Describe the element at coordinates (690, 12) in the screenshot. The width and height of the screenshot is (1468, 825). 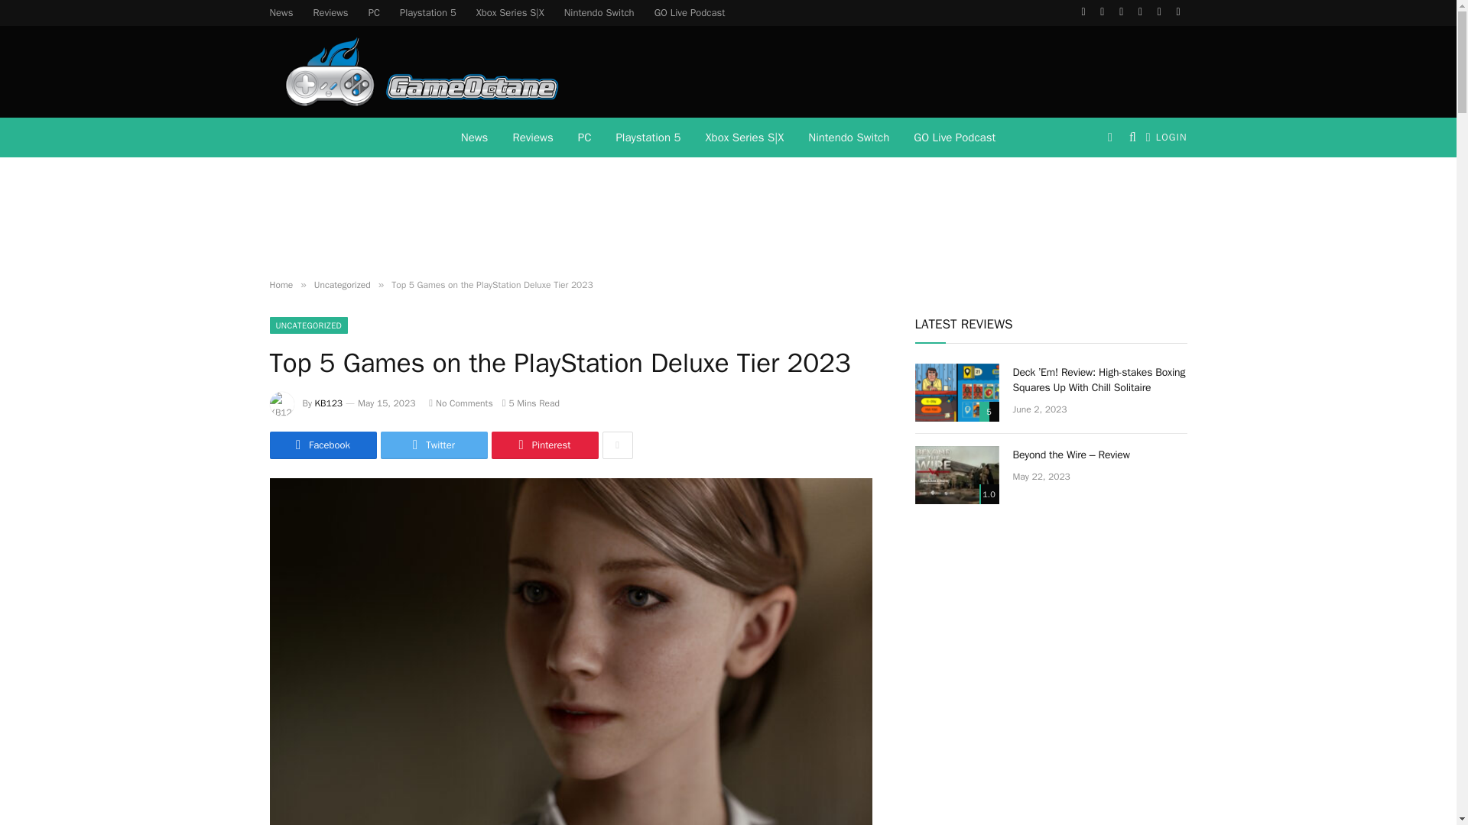
I see `GO Live Podcast` at that location.